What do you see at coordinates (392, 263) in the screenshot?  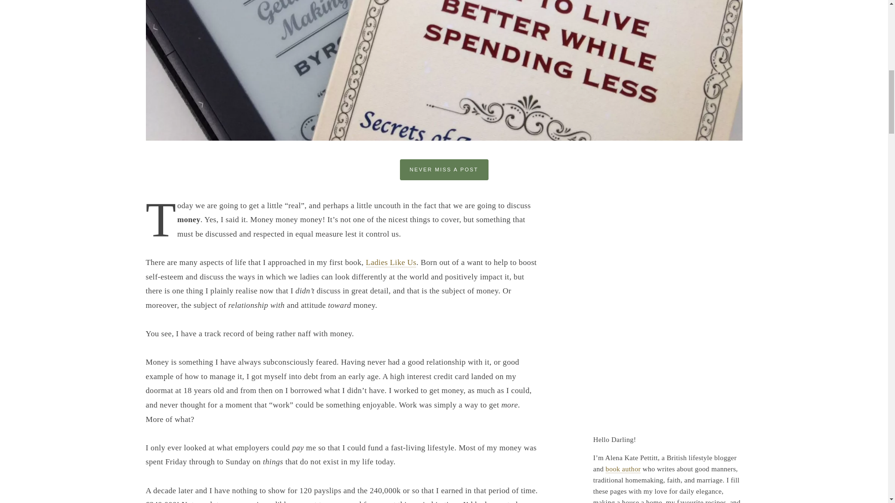 I see `Ladies Like Us` at bounding box center [392, 263].